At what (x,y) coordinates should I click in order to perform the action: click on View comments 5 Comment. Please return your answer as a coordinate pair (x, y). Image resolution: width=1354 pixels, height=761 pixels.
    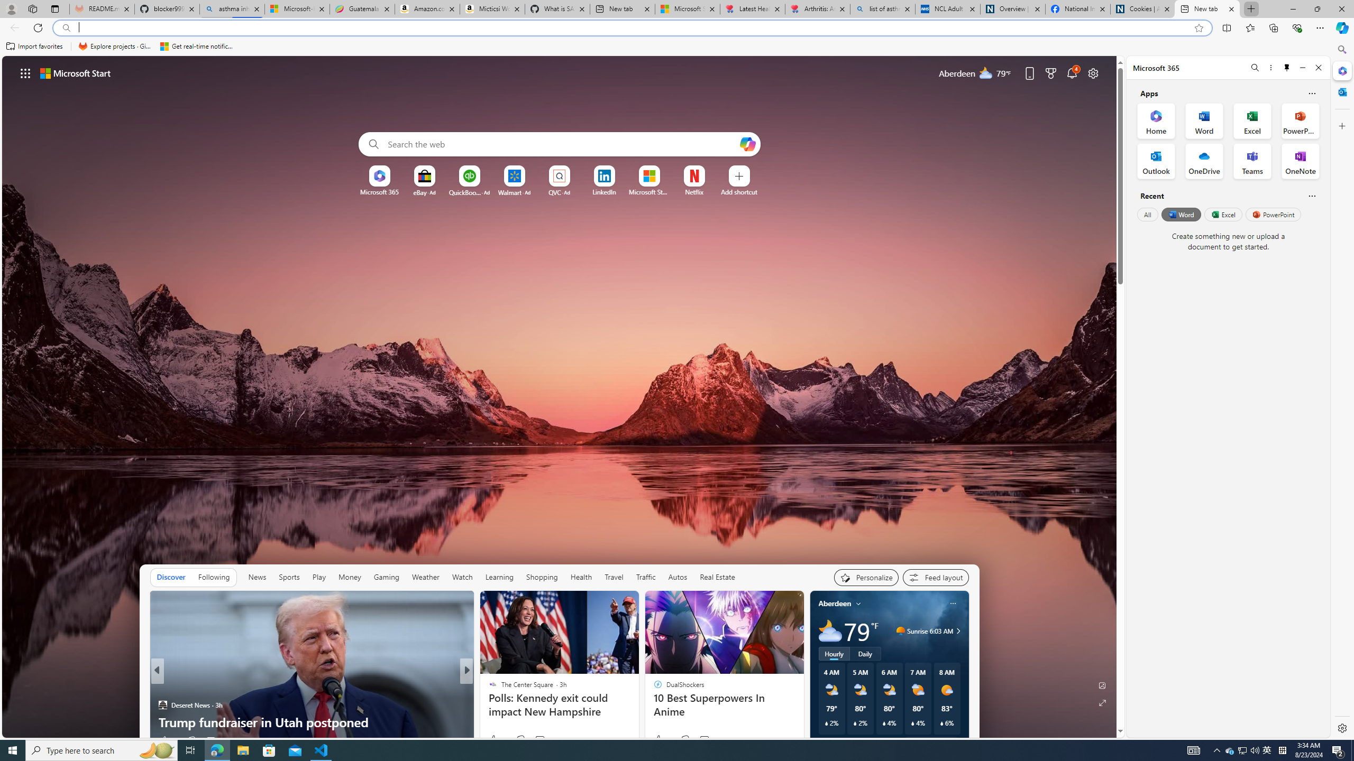
    Looking at the image, I should click on (536, 741).